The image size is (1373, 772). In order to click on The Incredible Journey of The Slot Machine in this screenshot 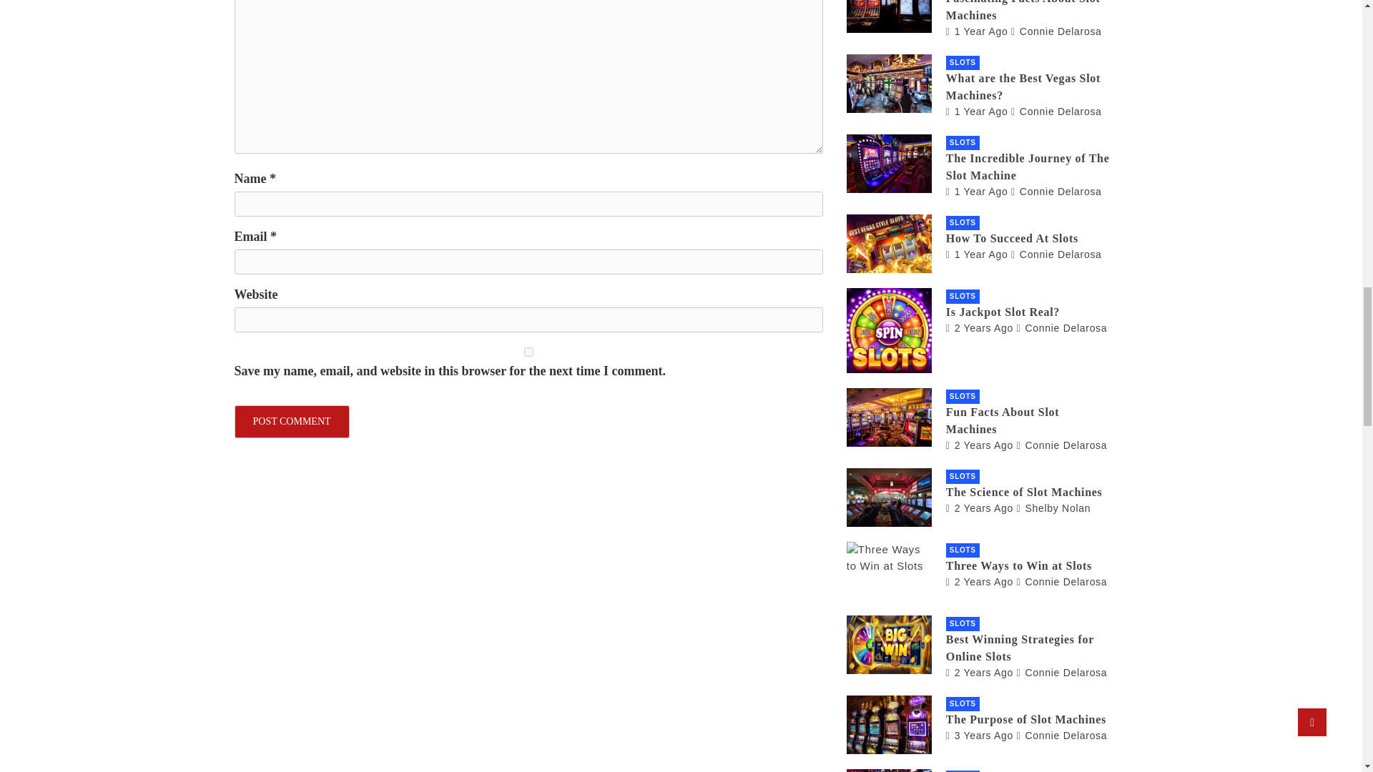, I will do `click(977, 192)`.